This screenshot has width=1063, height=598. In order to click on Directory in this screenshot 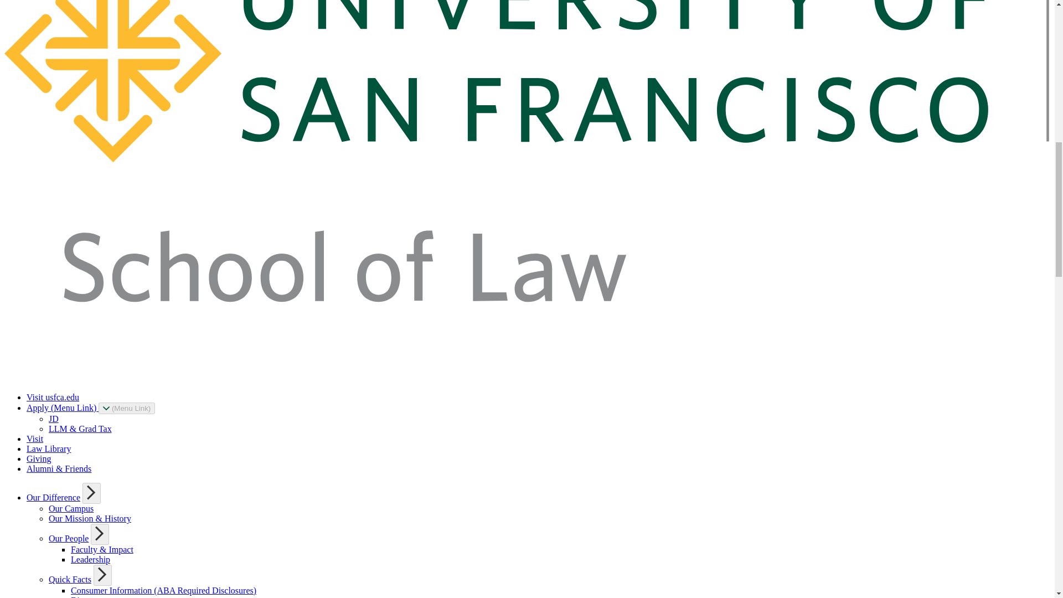, I will do `click(87, 597)`.